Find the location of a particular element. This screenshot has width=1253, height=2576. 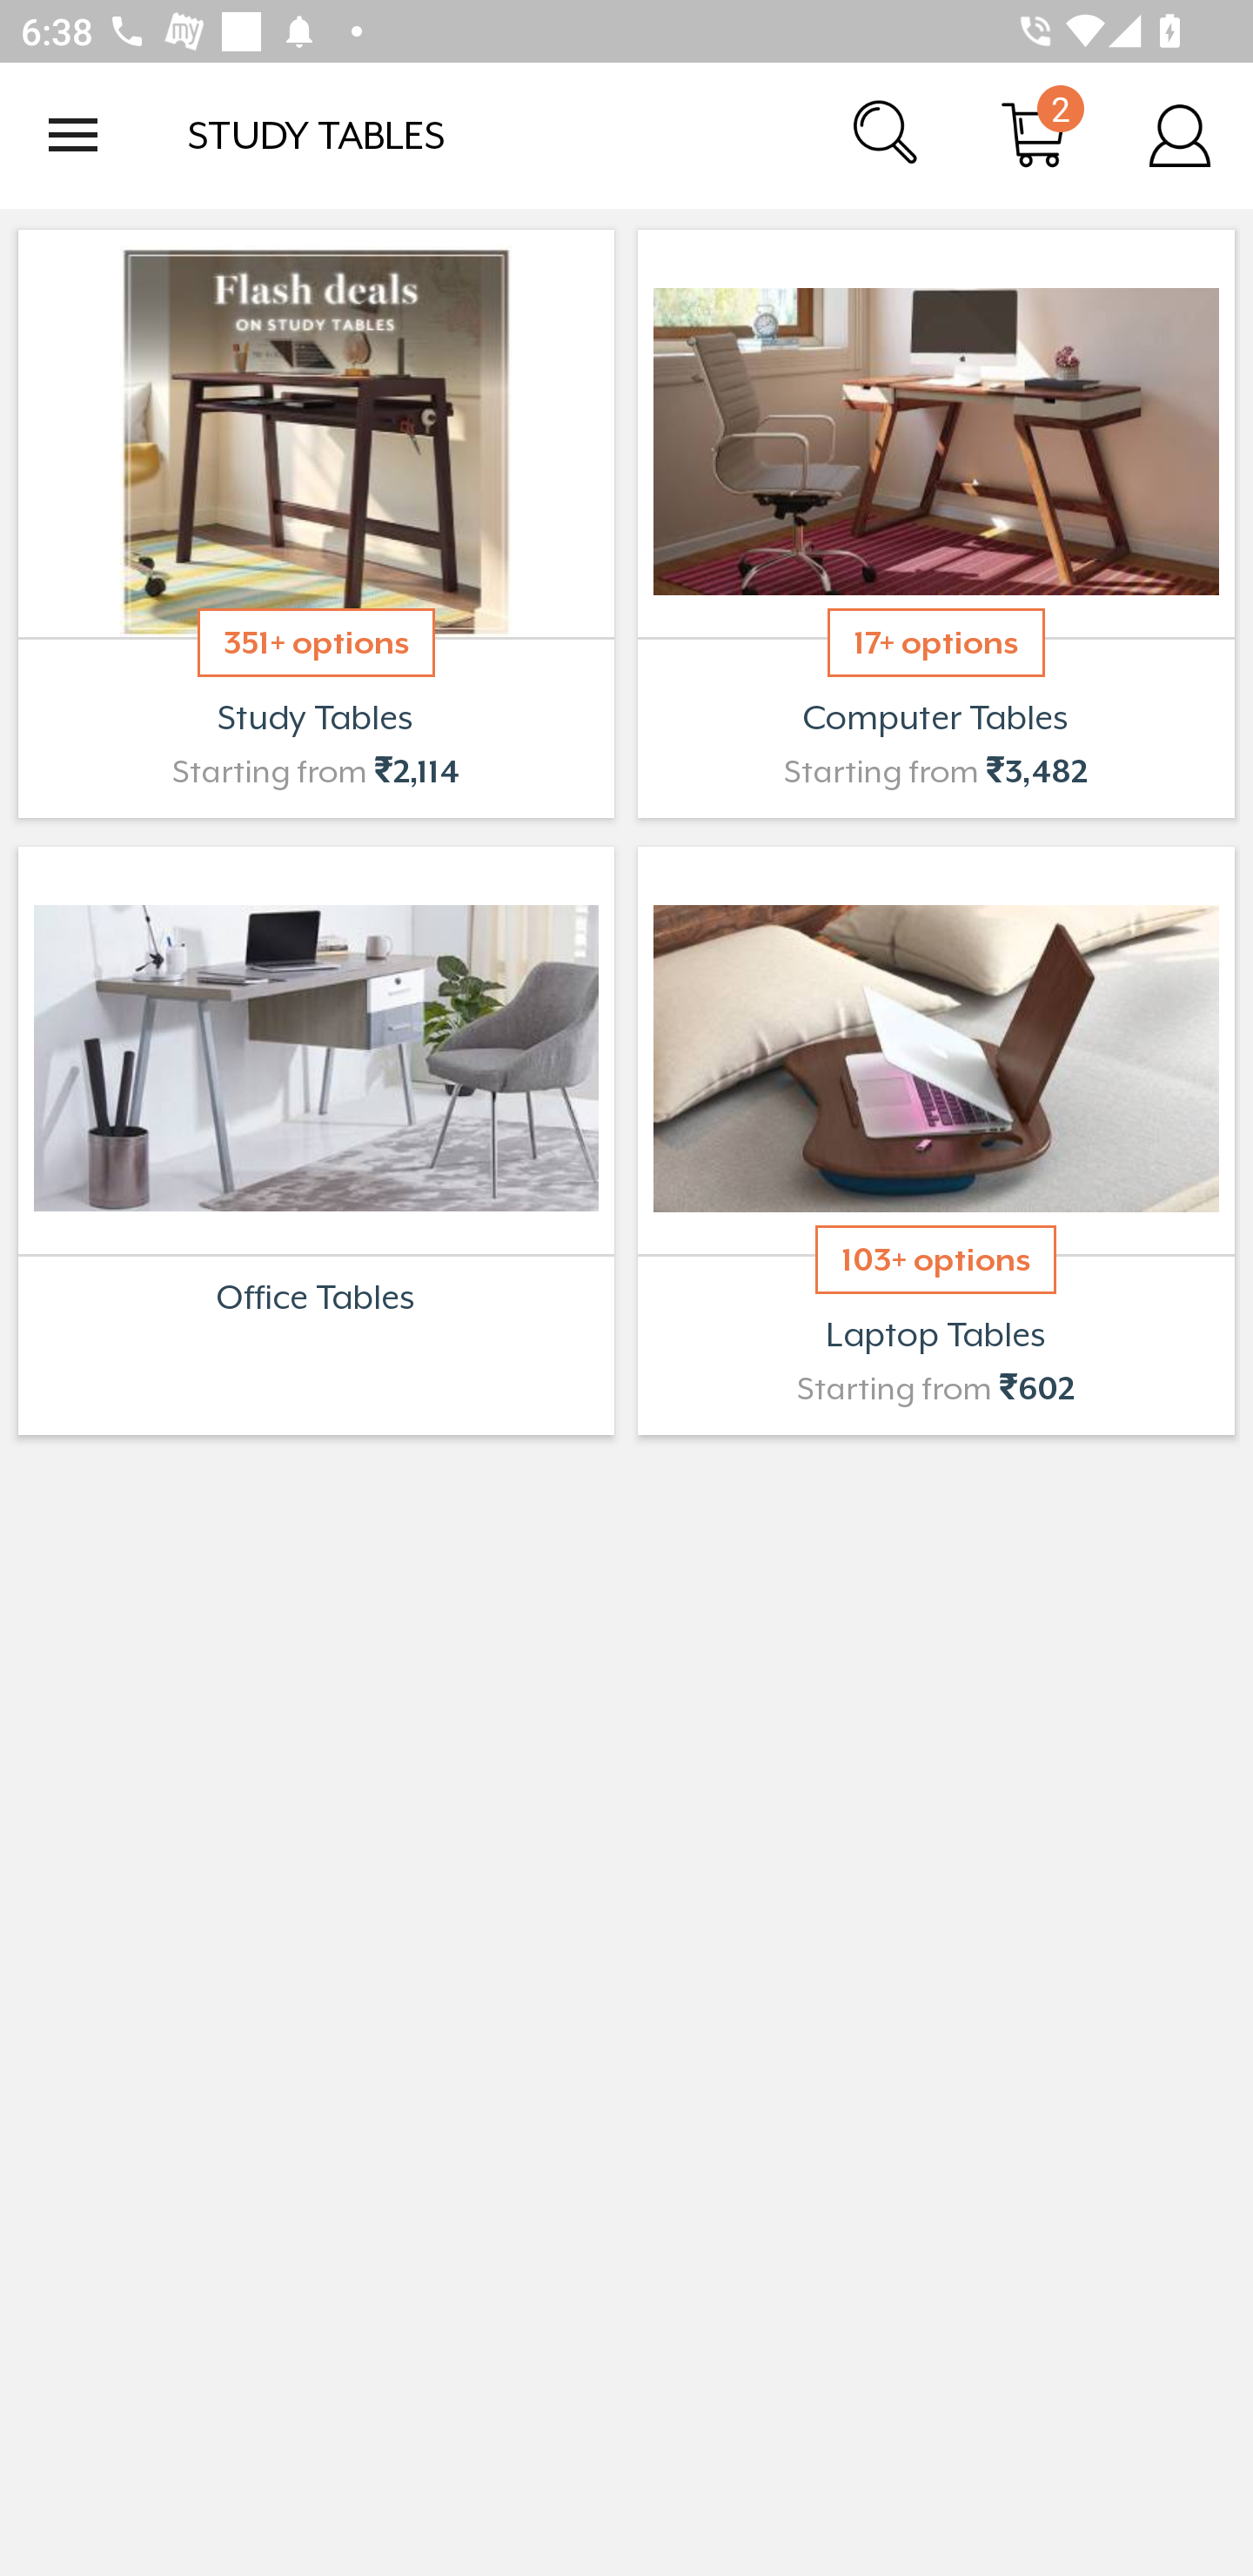

Account Details is located at coordinates (1180, 134).